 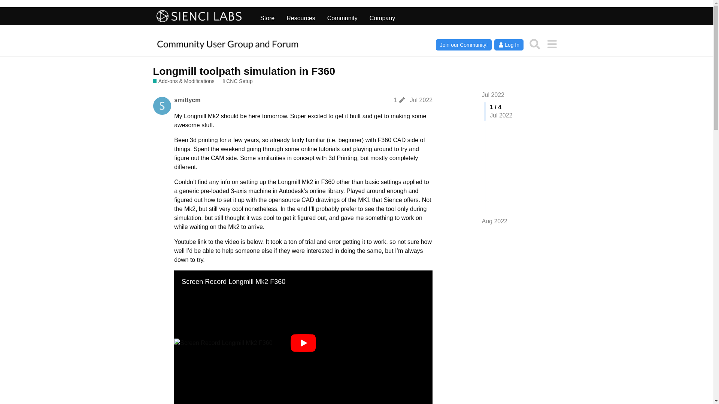 I want to click on Jul 2022, so click(x=421, y=100).